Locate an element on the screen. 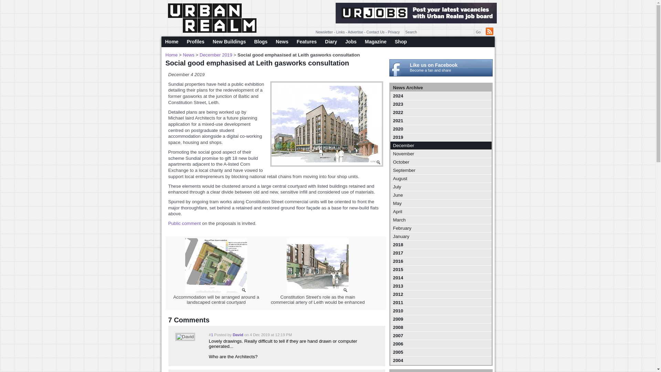 This screenshot has width=661, height=372. News is located at coordinates (282, 42).